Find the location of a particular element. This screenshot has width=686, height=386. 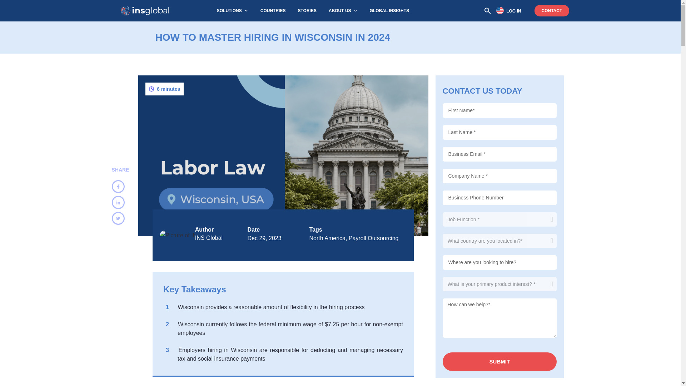

ABOUT US is located at coordinates (343, 11).